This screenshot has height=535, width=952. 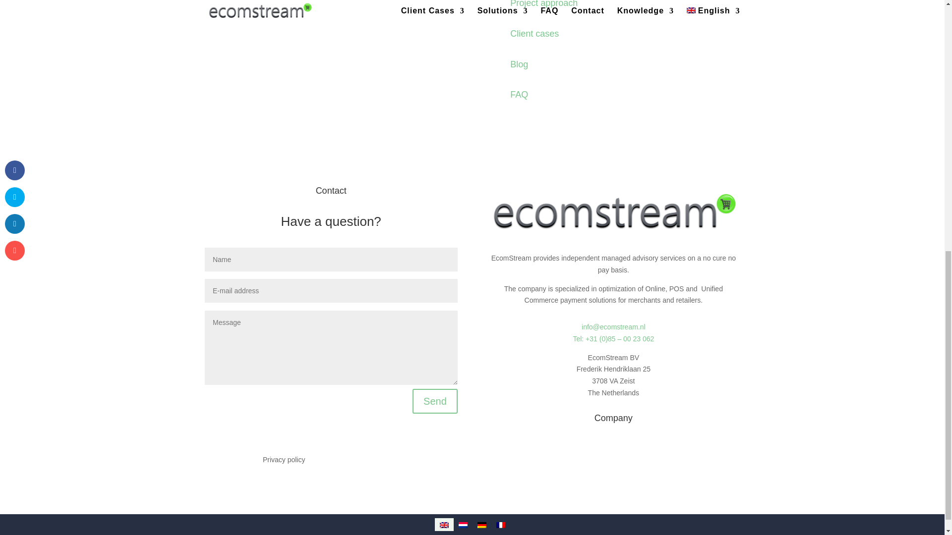 What do you see at coordinates (651, 462) in the screenshot?
I see `Follow on LinkedIn` at bounding box center [651, 462].